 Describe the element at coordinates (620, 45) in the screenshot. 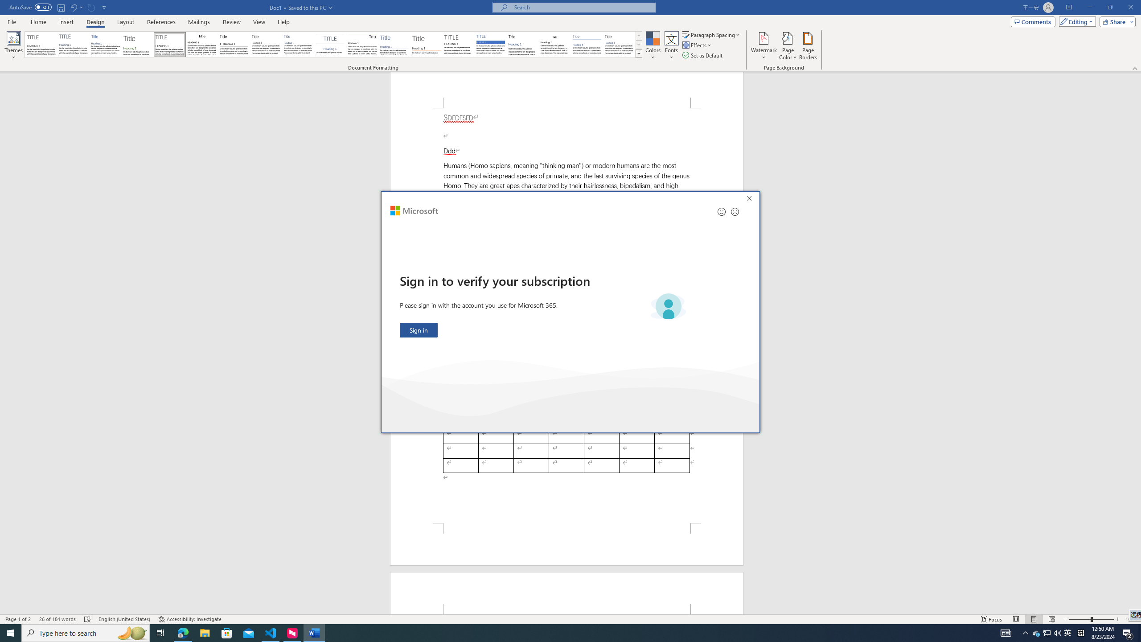

I see `Word 2013` at that location.